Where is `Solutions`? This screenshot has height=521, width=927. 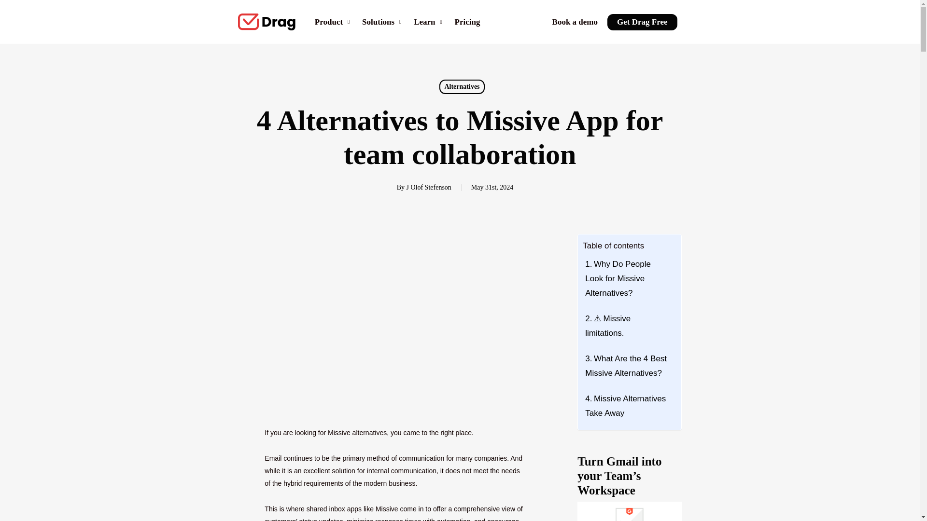 Solutions is located at coordinates (382, 22).